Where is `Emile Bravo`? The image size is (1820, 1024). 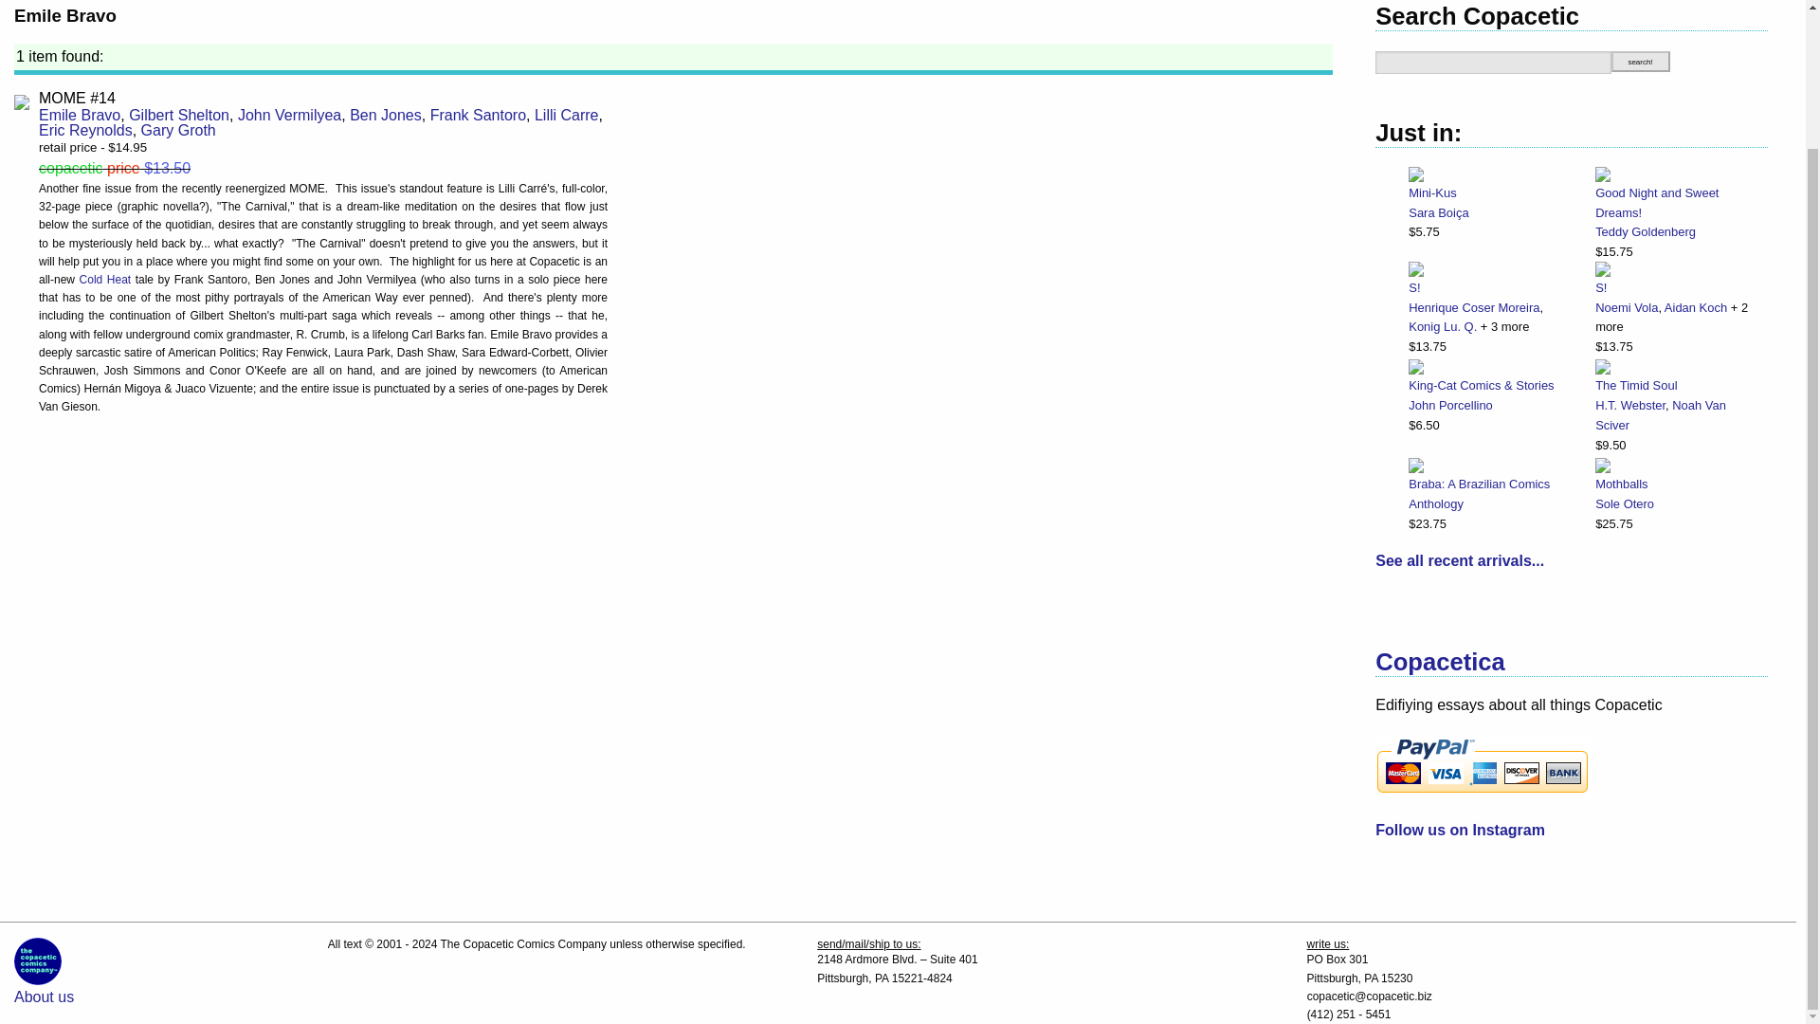 Emile Bravo is located at coordinates (79, 115).